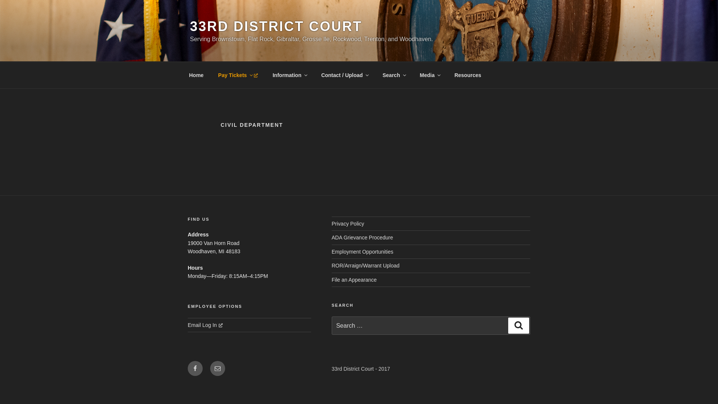 The width and height of the screenshot is (718, 404). Describe the element at coordinates (394, 75) in the screenshot. I see `Search` at that location.